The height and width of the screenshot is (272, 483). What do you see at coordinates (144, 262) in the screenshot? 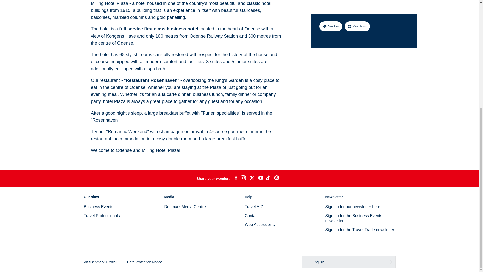
I see `Data Protection Notice` at bounding box center [144, 262].